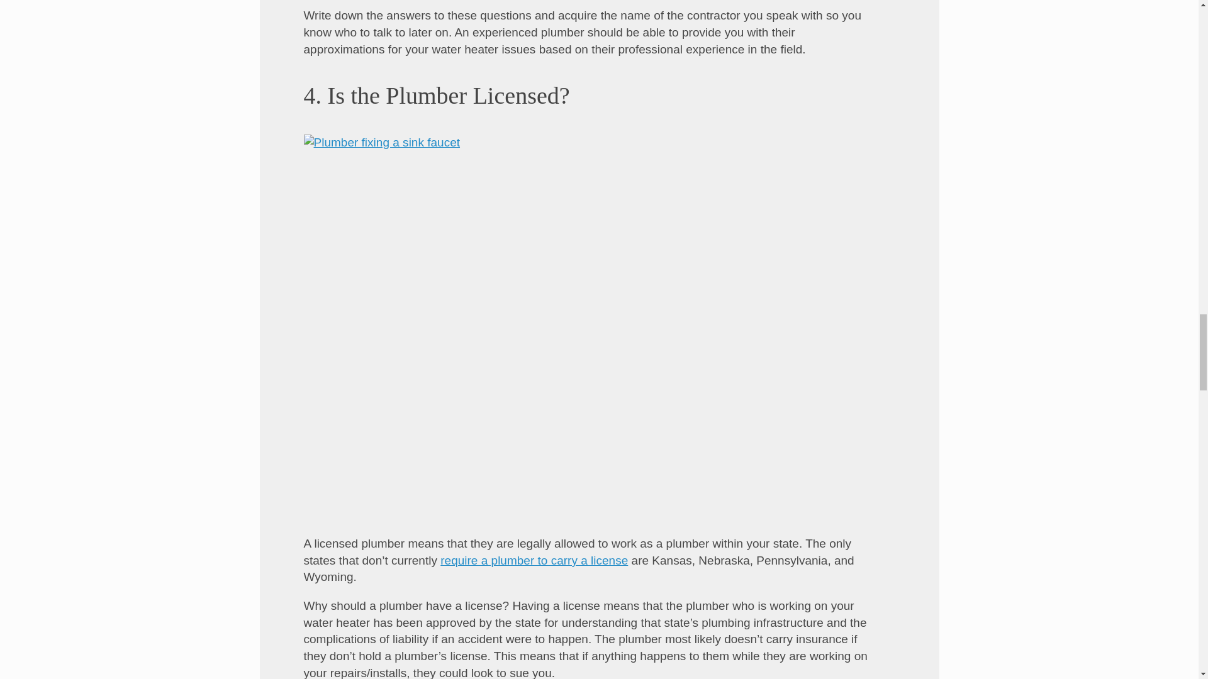 The image size is (1208, 679). What do you see at coordinates (534, 560) in the screenshot?
I see `require a plumber to carry a license` at bounding box center [534, 560].